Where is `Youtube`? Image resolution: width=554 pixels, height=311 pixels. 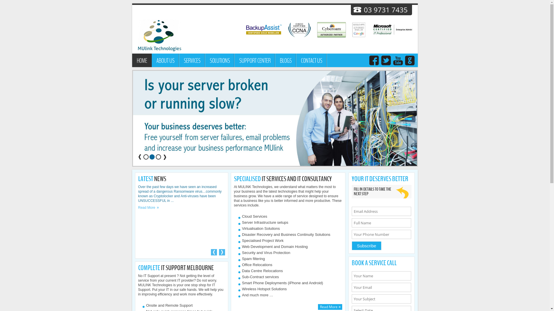 Youtube is located at coordinates (398, 61).